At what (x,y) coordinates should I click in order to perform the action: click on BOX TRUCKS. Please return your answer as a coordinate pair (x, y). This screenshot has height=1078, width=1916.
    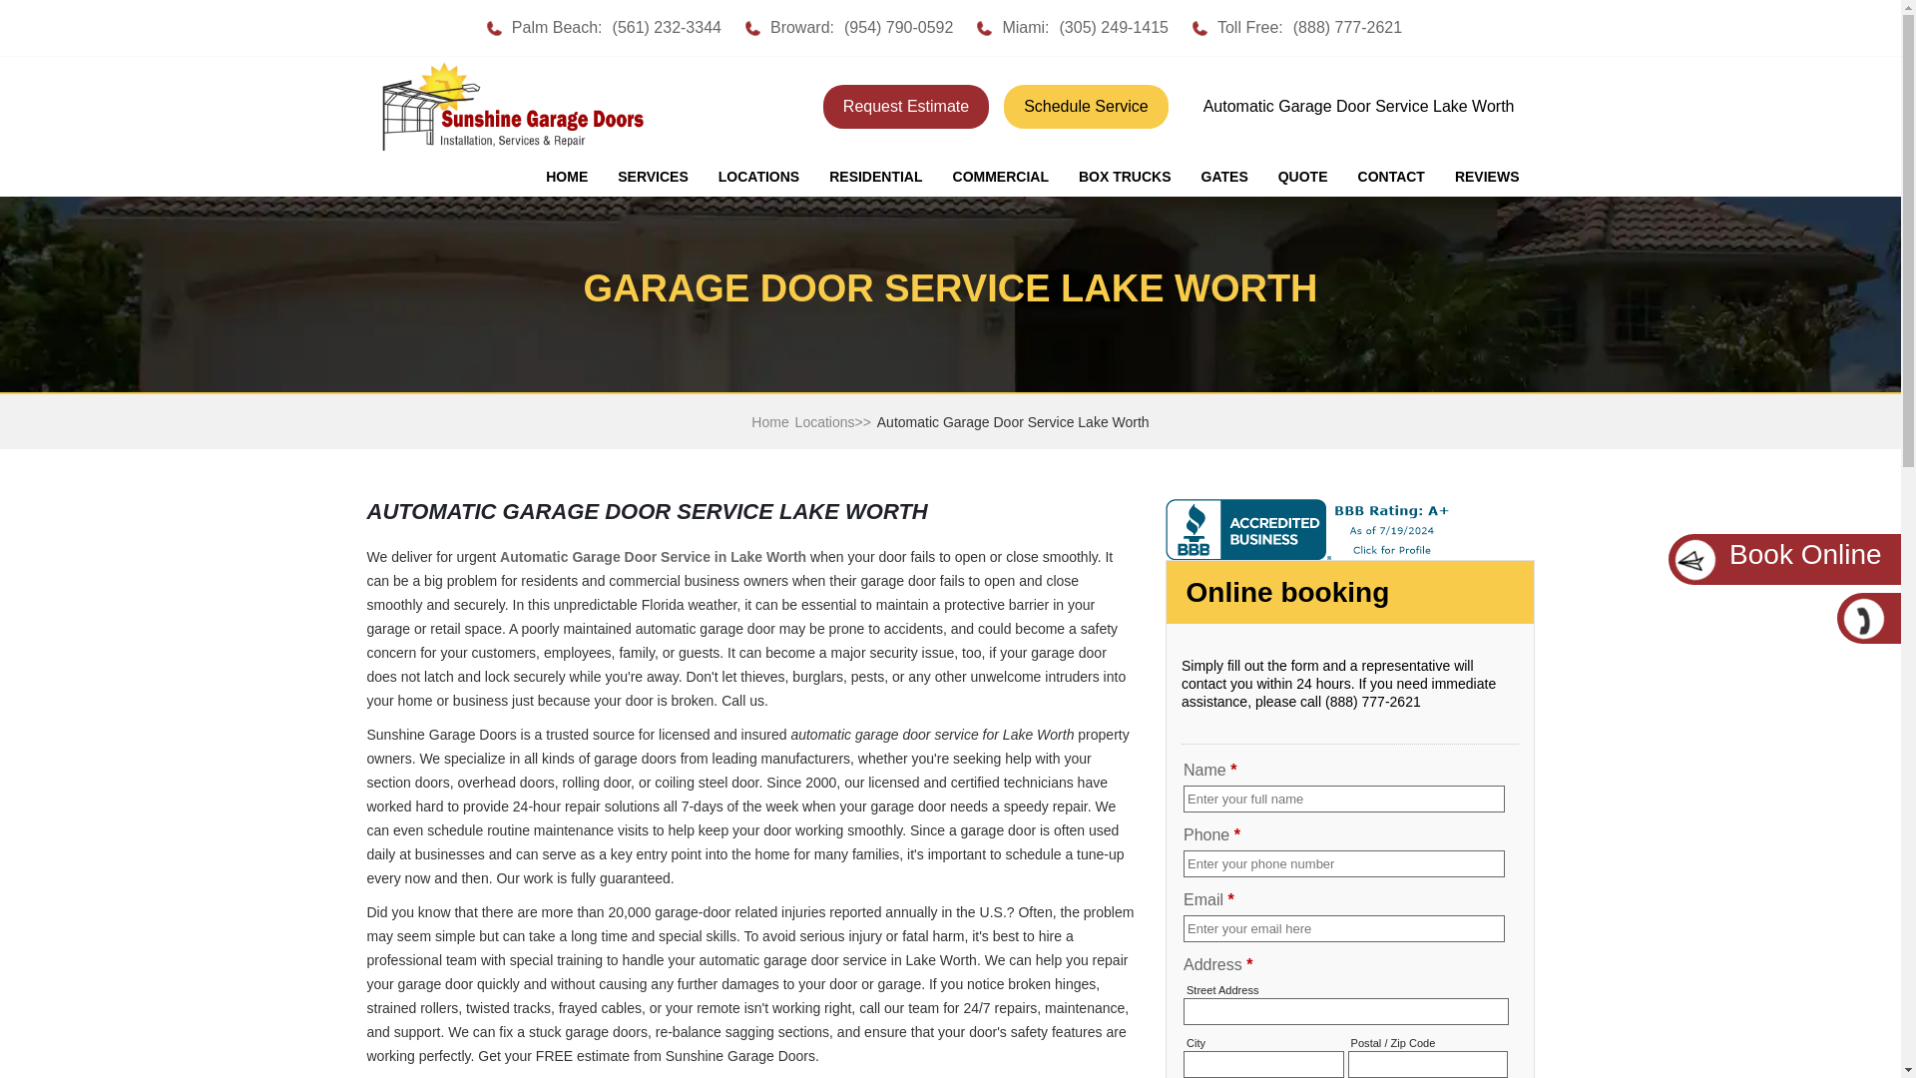
    Looking at the image, I should click on (1124, 177).